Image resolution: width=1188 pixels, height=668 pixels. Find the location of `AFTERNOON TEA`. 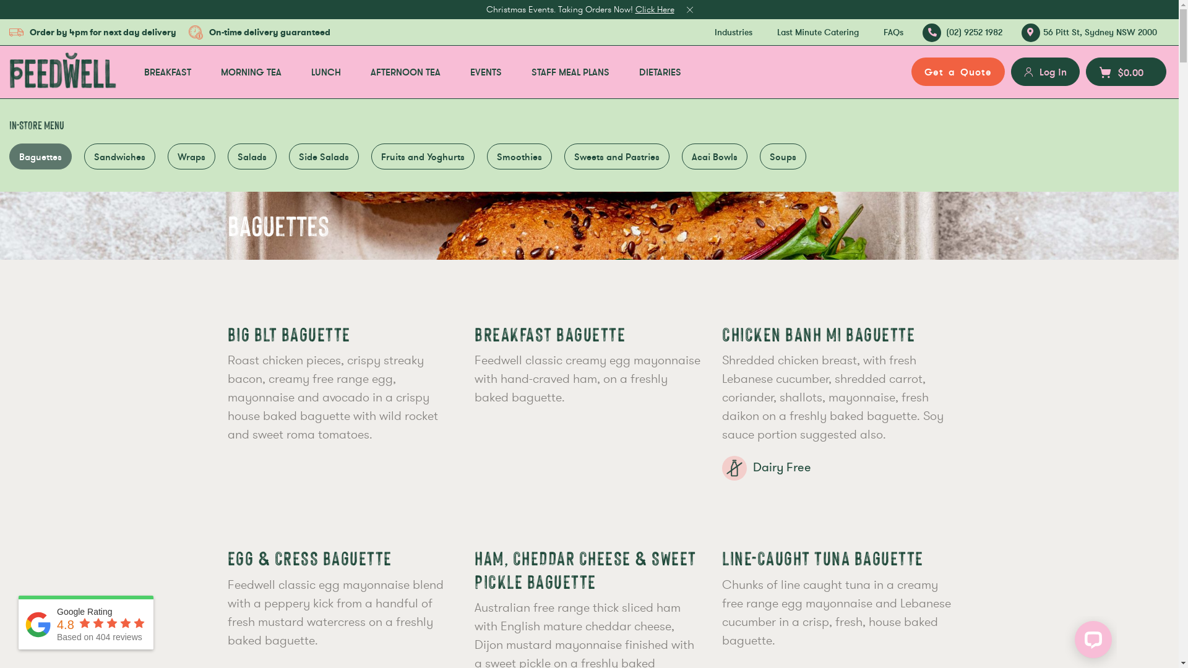

AFTERNOON TEA is located at coordinates (406, 72).